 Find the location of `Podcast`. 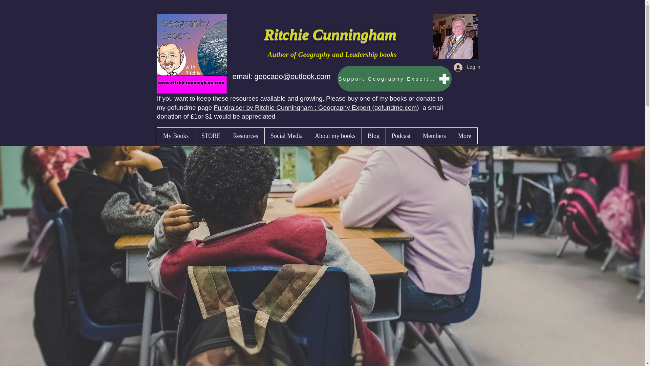

Podcast is located at coordinates (401, 136).